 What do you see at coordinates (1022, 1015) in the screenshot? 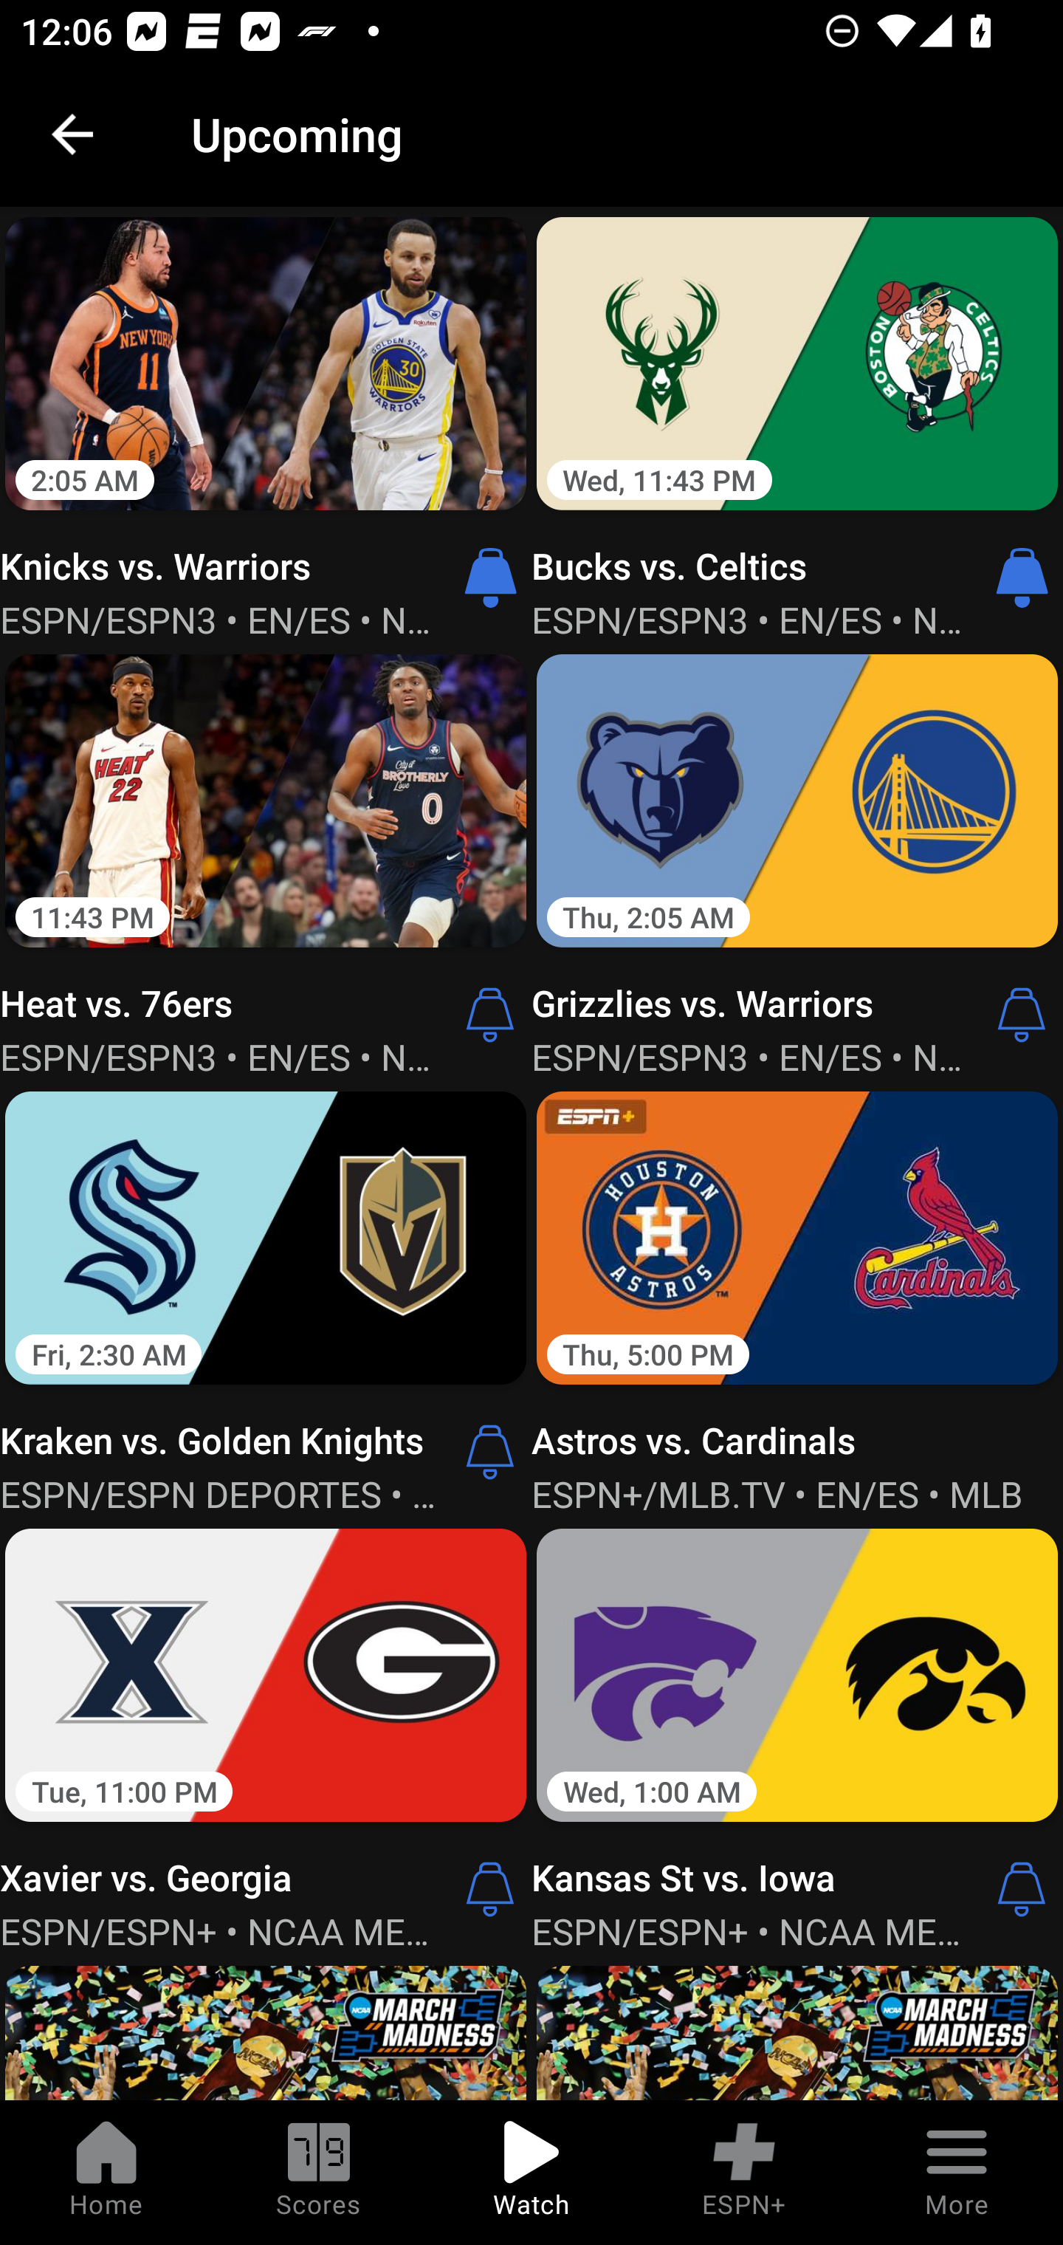
I see `Alerts` at bounding box center [1022, 1015].